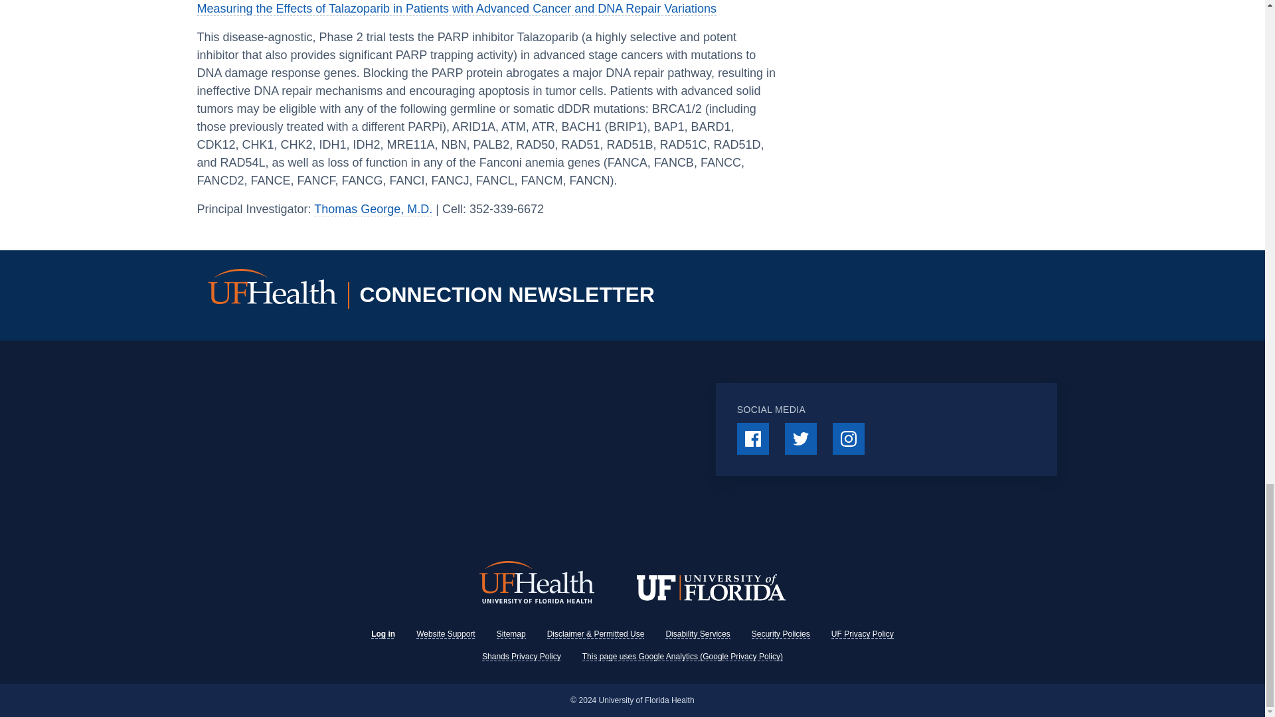 The width and height of the screenshot is (1275, 717). Describe the element at coordinates (382, 634) in the screenshot. I see `Log in` at that location.